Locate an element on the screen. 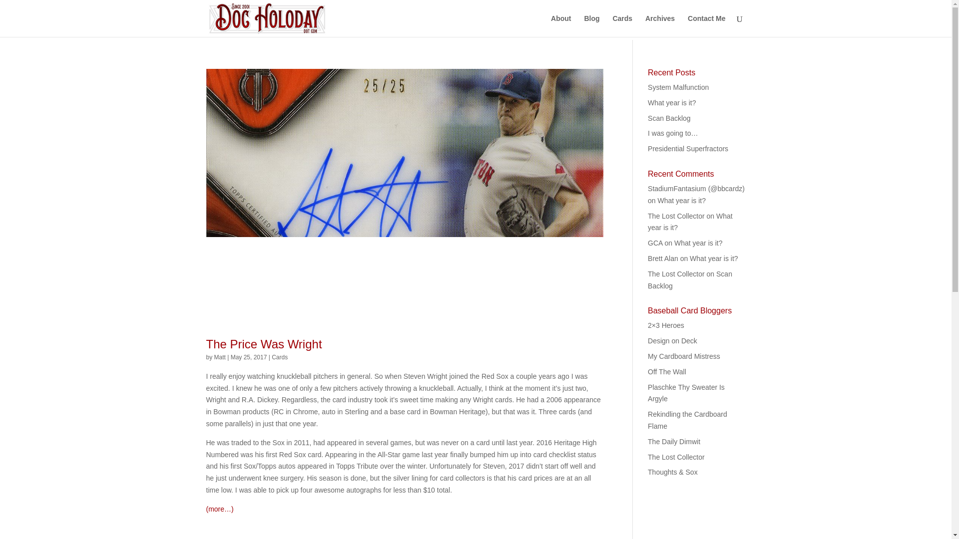  Posts by Matt is located at coordinates (220, 357).